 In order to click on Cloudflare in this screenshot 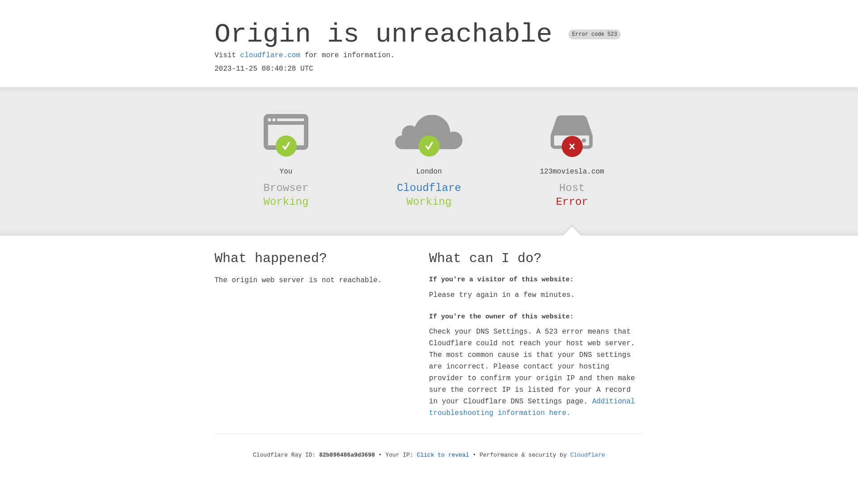, I will do `click(429, 188)`.